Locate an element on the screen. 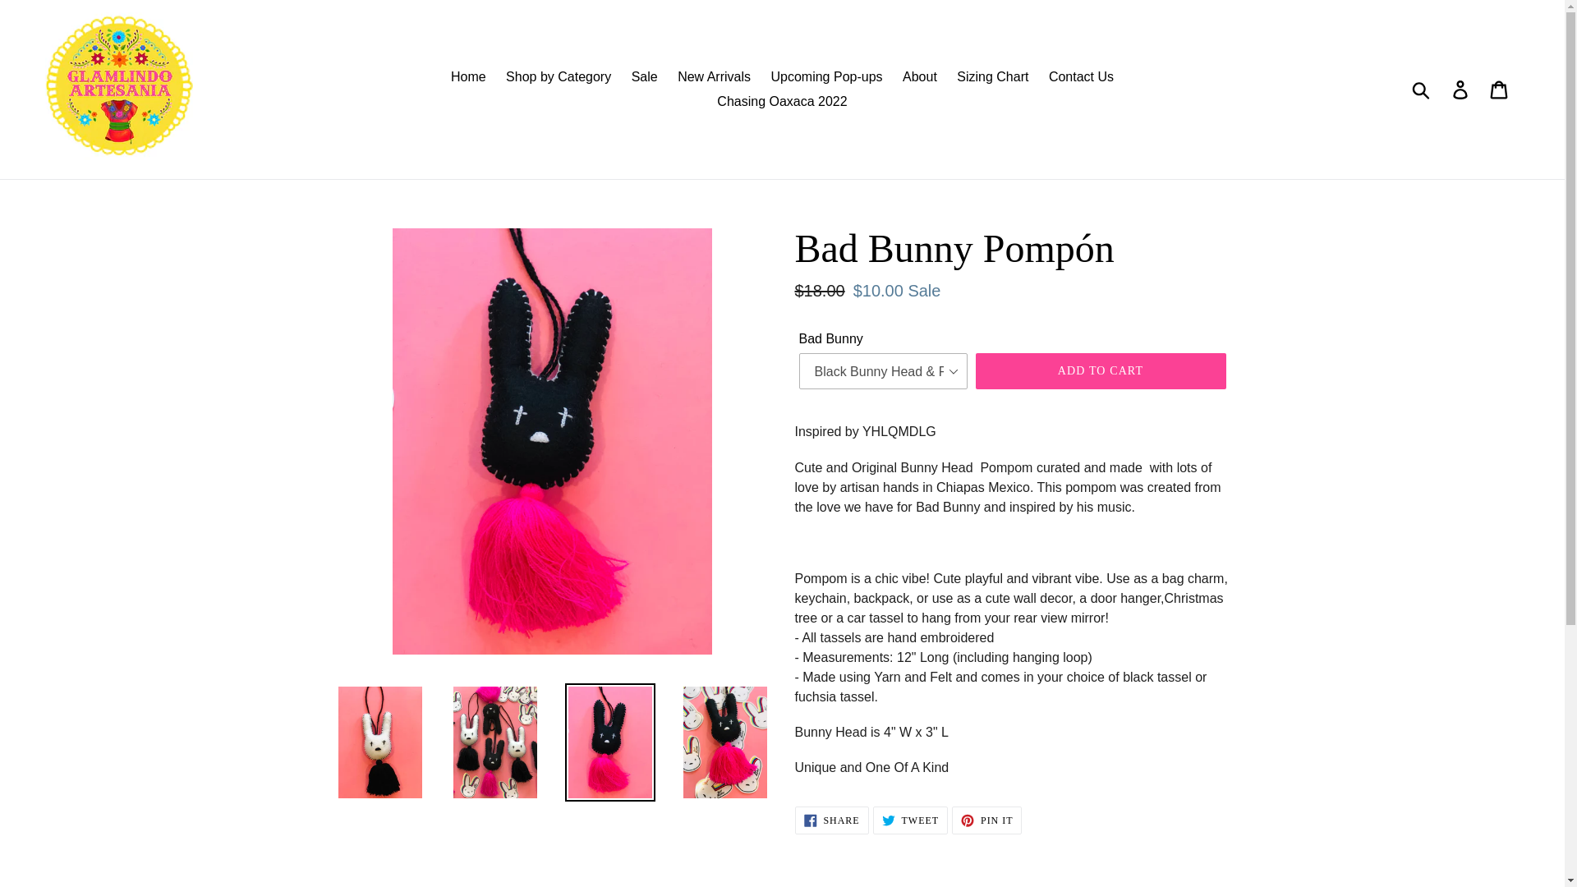 Image resolution: width=1577 pixels, height=887 pixels. Chasing Oaxaca 2022 is located at coordinates (781, 102).